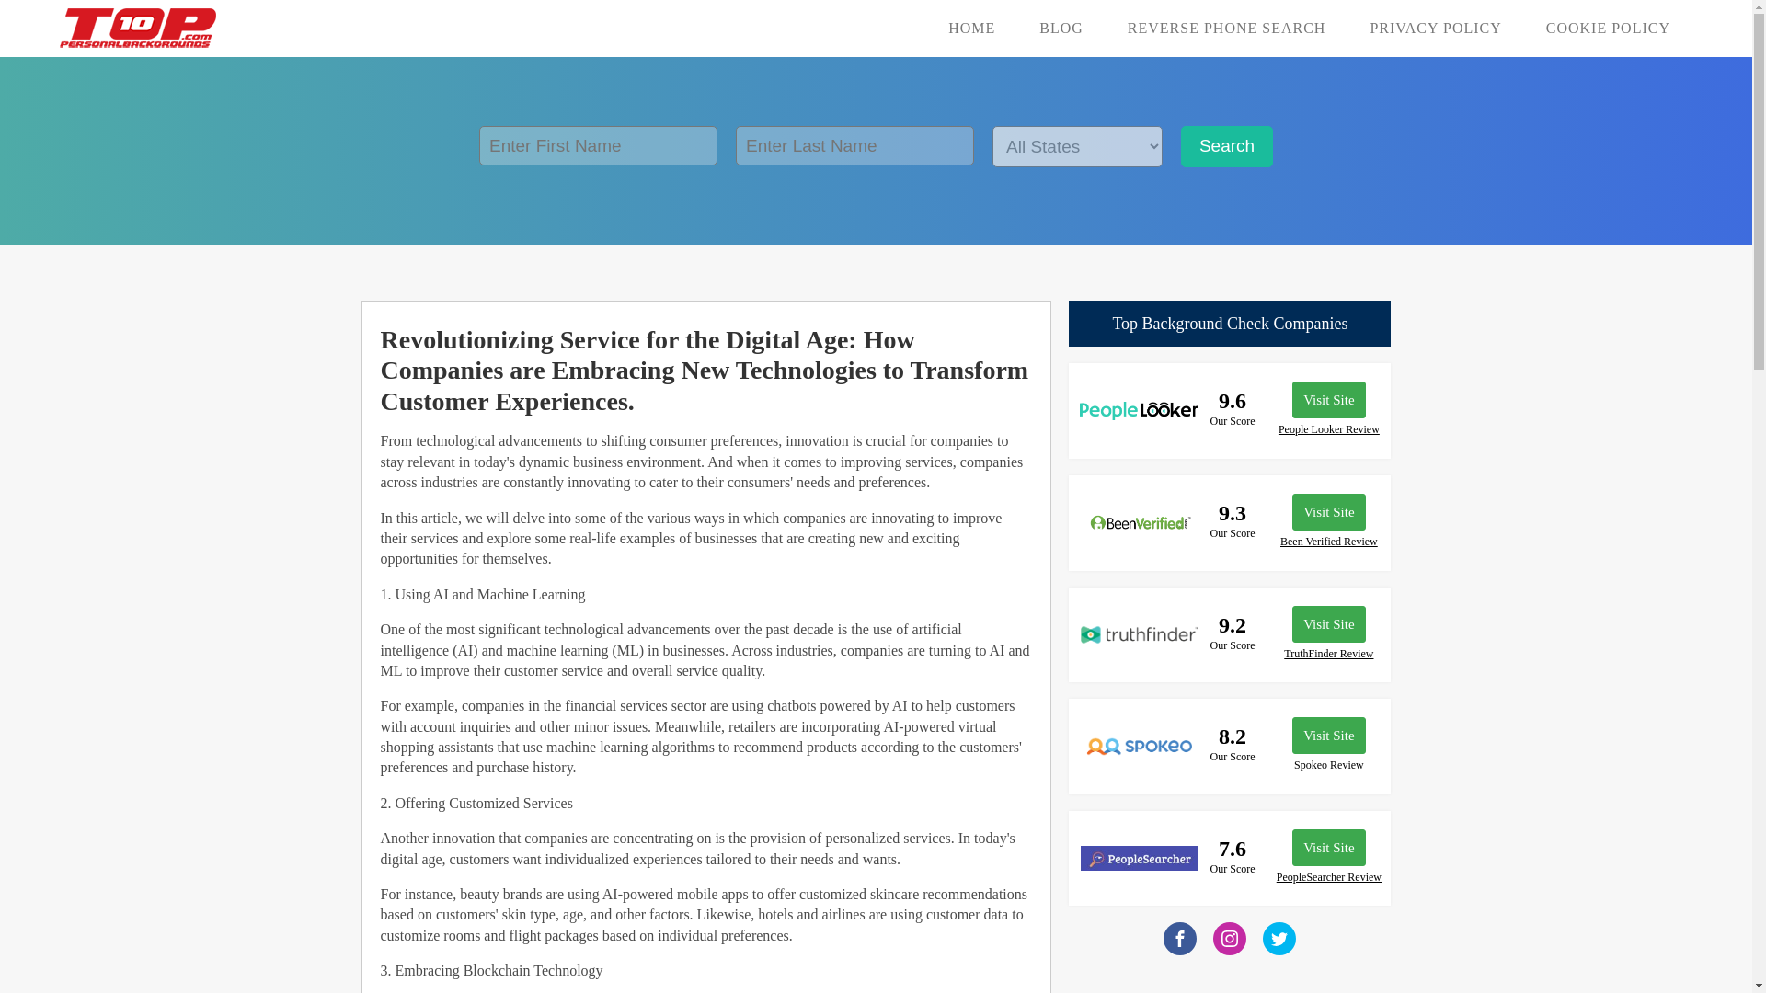 The width and height of the screenshot is (1766, 993). I want to click on Visit Site, so click(1328, 399).